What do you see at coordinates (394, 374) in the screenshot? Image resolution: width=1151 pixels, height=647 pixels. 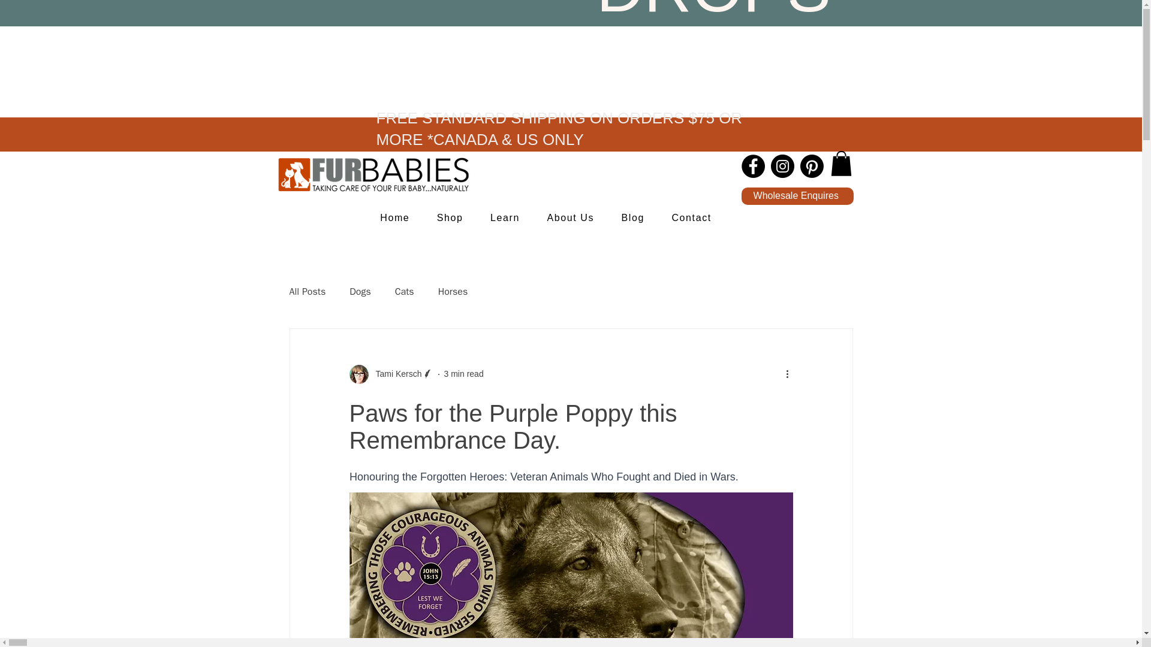 I see `Tami Kersch` at bounding box center [394, 374].